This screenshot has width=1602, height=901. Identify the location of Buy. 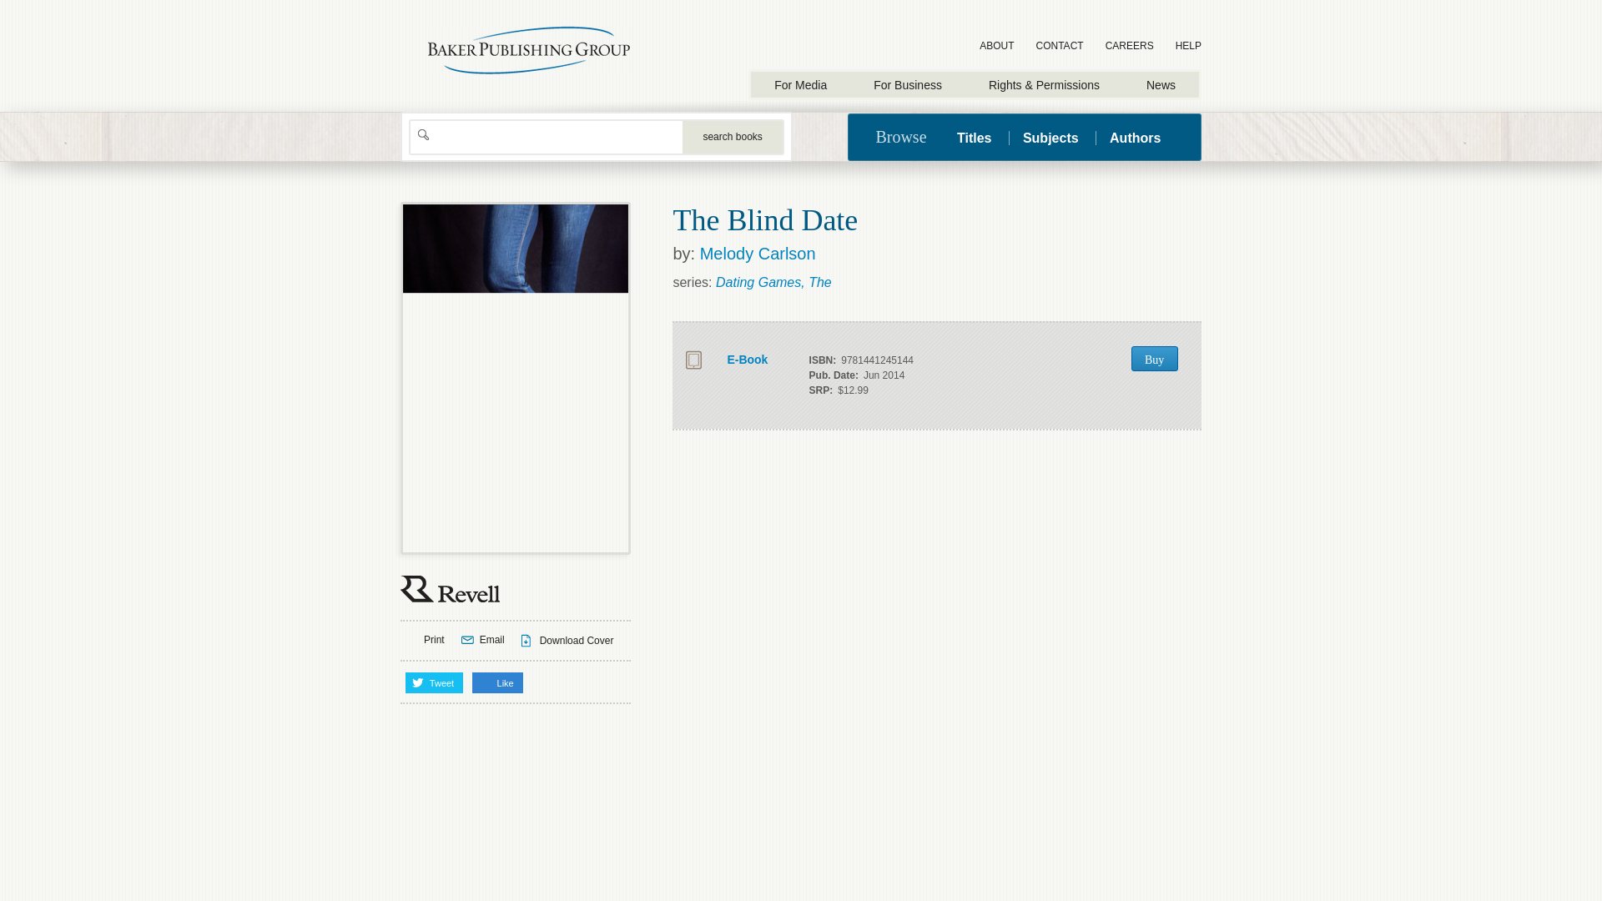
(1154, 358).